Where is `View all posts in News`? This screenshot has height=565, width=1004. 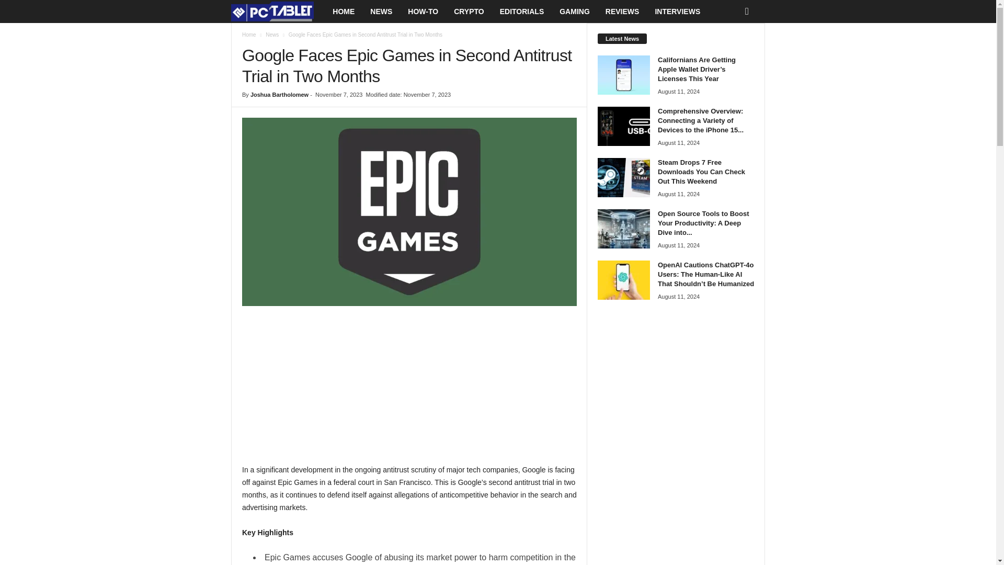 View all posts in News is located at coordinates (272, 35).